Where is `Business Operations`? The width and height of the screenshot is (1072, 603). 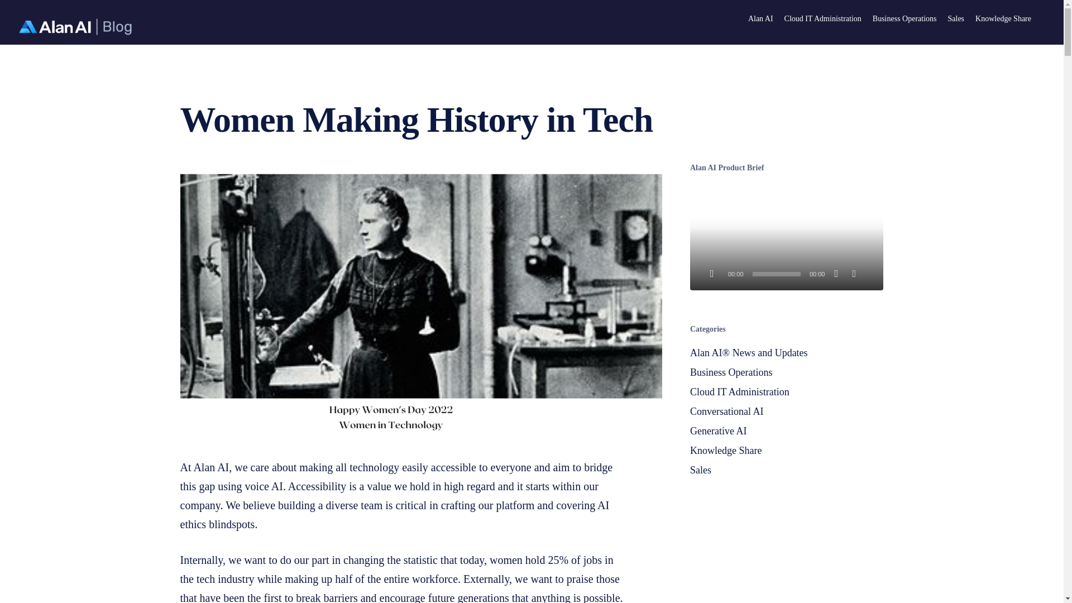
Business Operations is located at coordinates (787, 373).